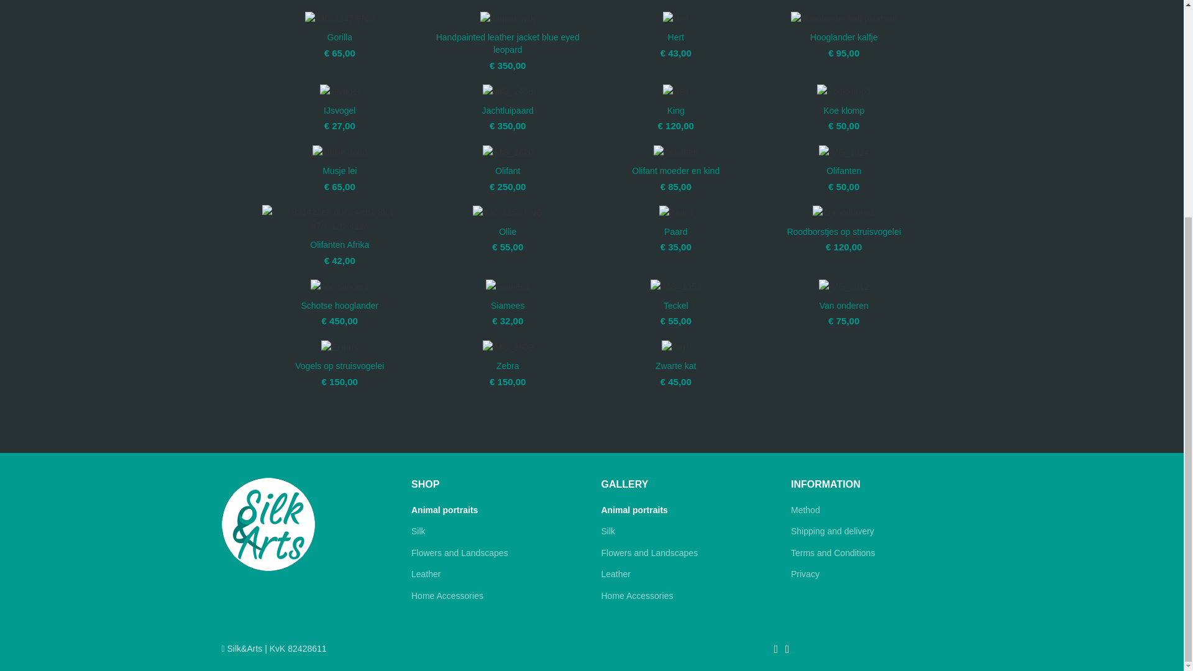 The image size is (1193, 671). I want to click on IMG-3247 PNG, so click(339, 19).